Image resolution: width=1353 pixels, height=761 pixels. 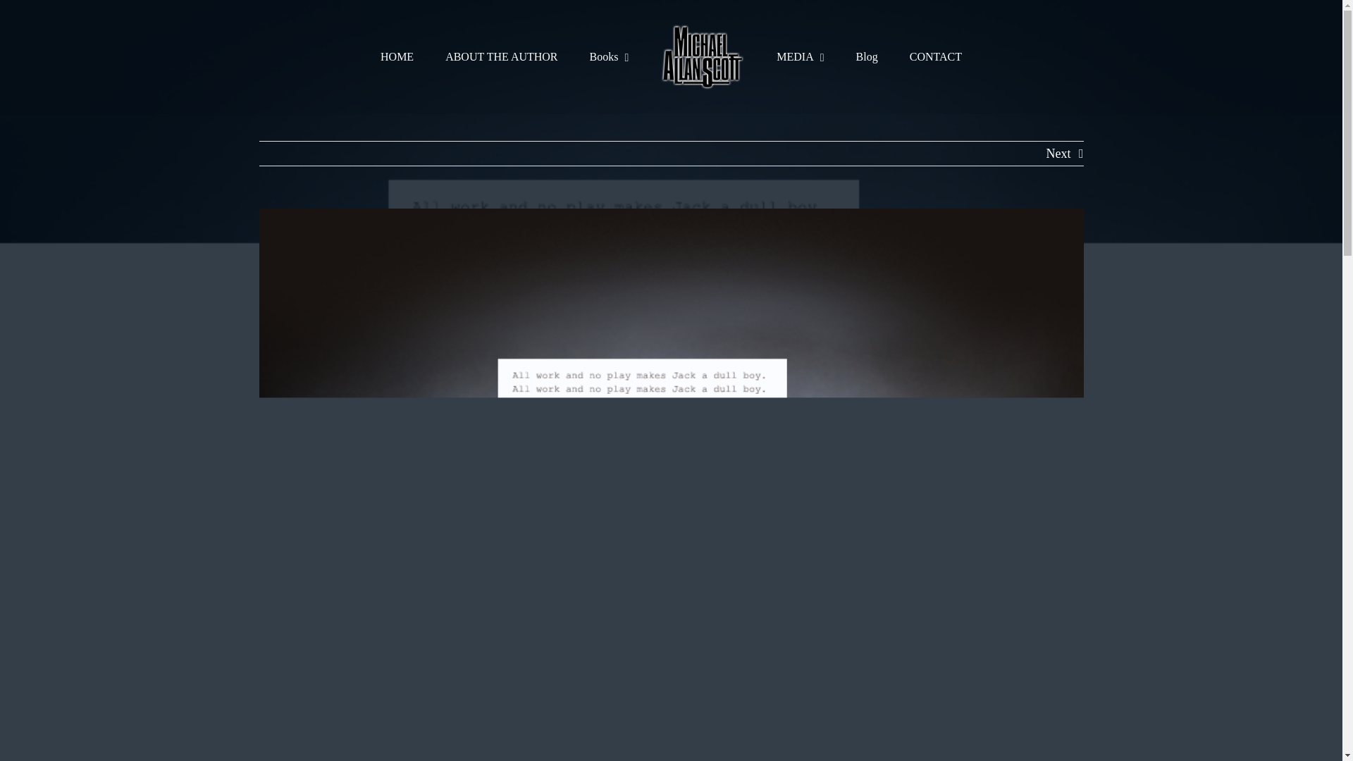 What do you see at coordinates (501, 56) in the screenshot?
I see `ABOUT THE AUTHOR` at bounding box center [501, 56].